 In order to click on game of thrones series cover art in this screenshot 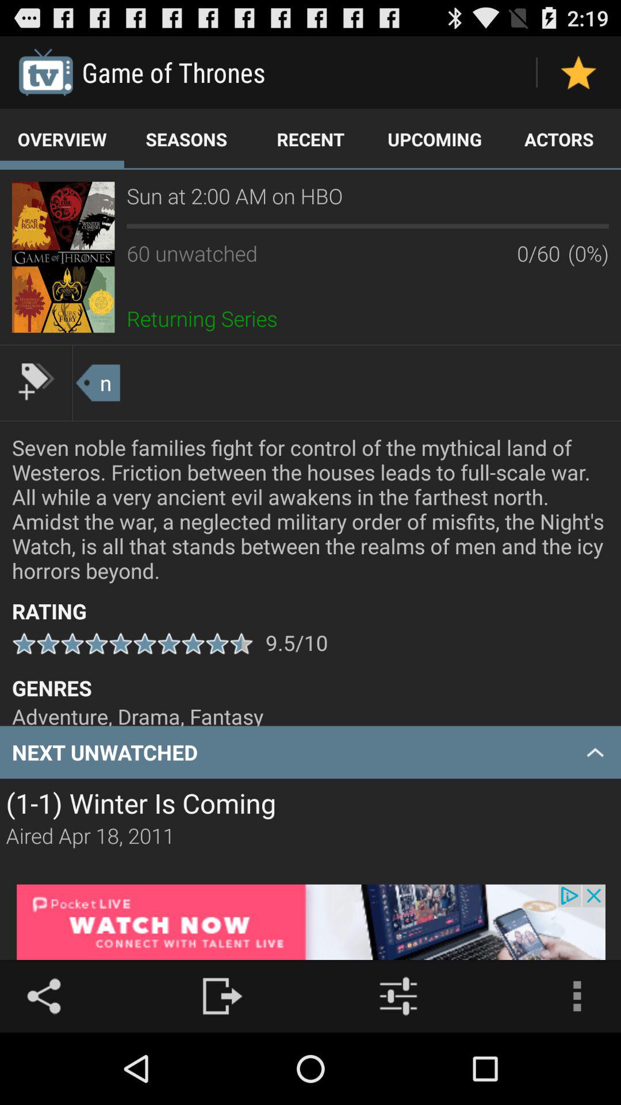, I will do `click(63, 257)`.